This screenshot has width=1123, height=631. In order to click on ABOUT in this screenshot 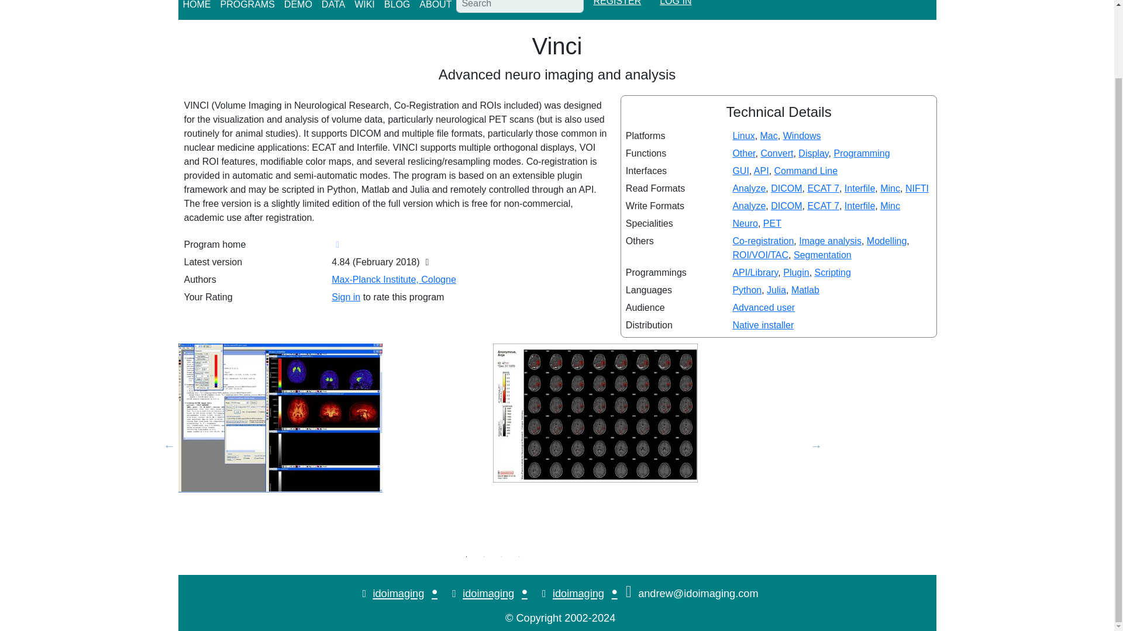, I will do `click(435, 7)`.